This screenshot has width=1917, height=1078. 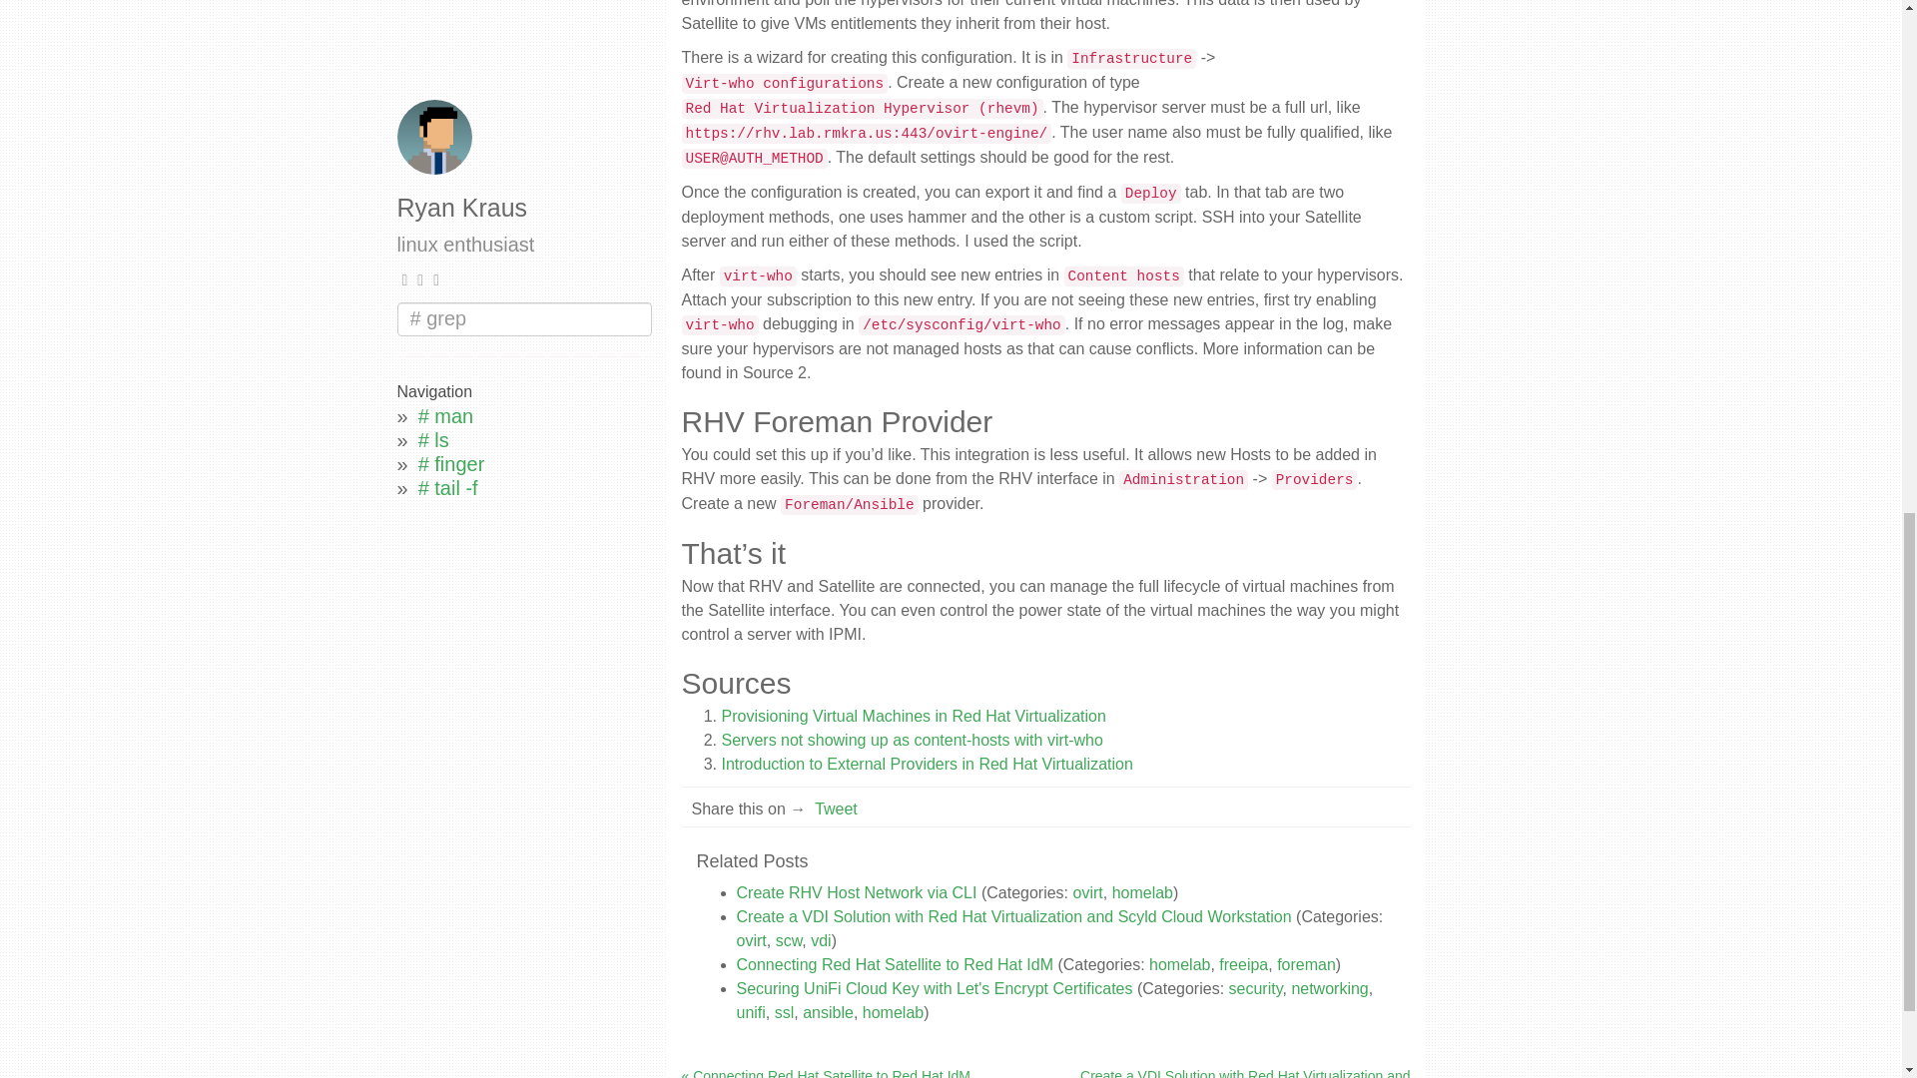 I want to click on homelab, so click(x=1142, y=892).